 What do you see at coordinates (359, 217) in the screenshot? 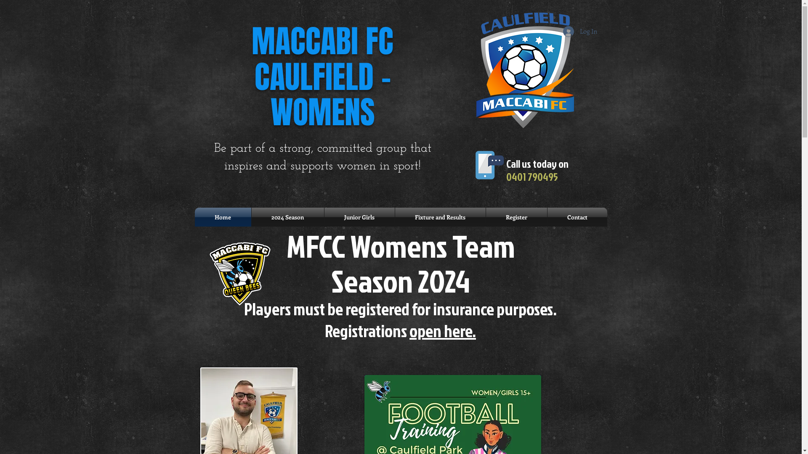
I see `Junior Girls` at bounding box center [359, 217].